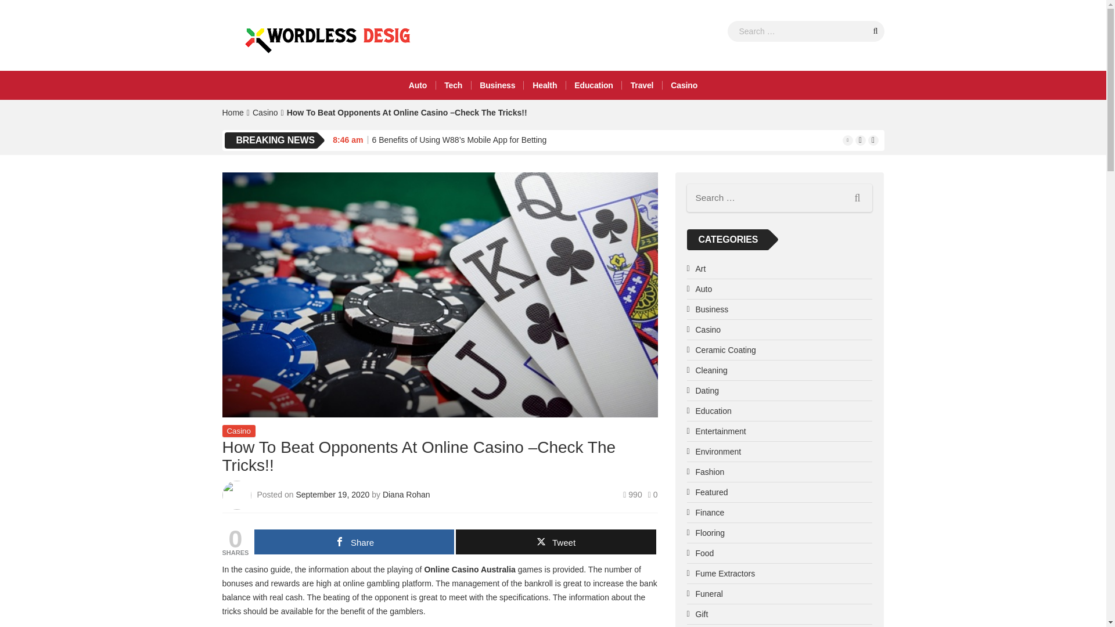  I want to click on Online Casino Australia, so click(469, 570).